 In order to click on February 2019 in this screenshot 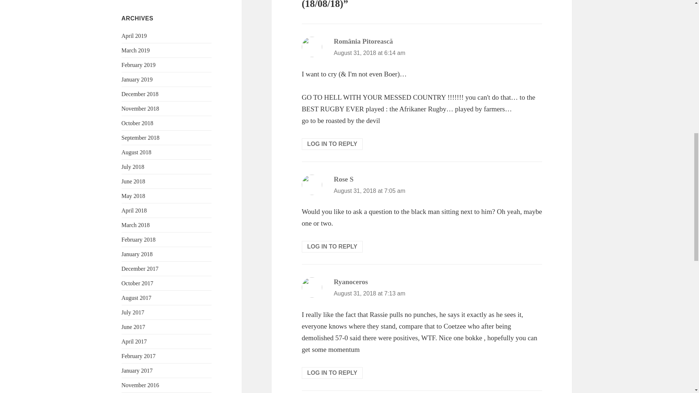, I will do `click(139, 65)`.